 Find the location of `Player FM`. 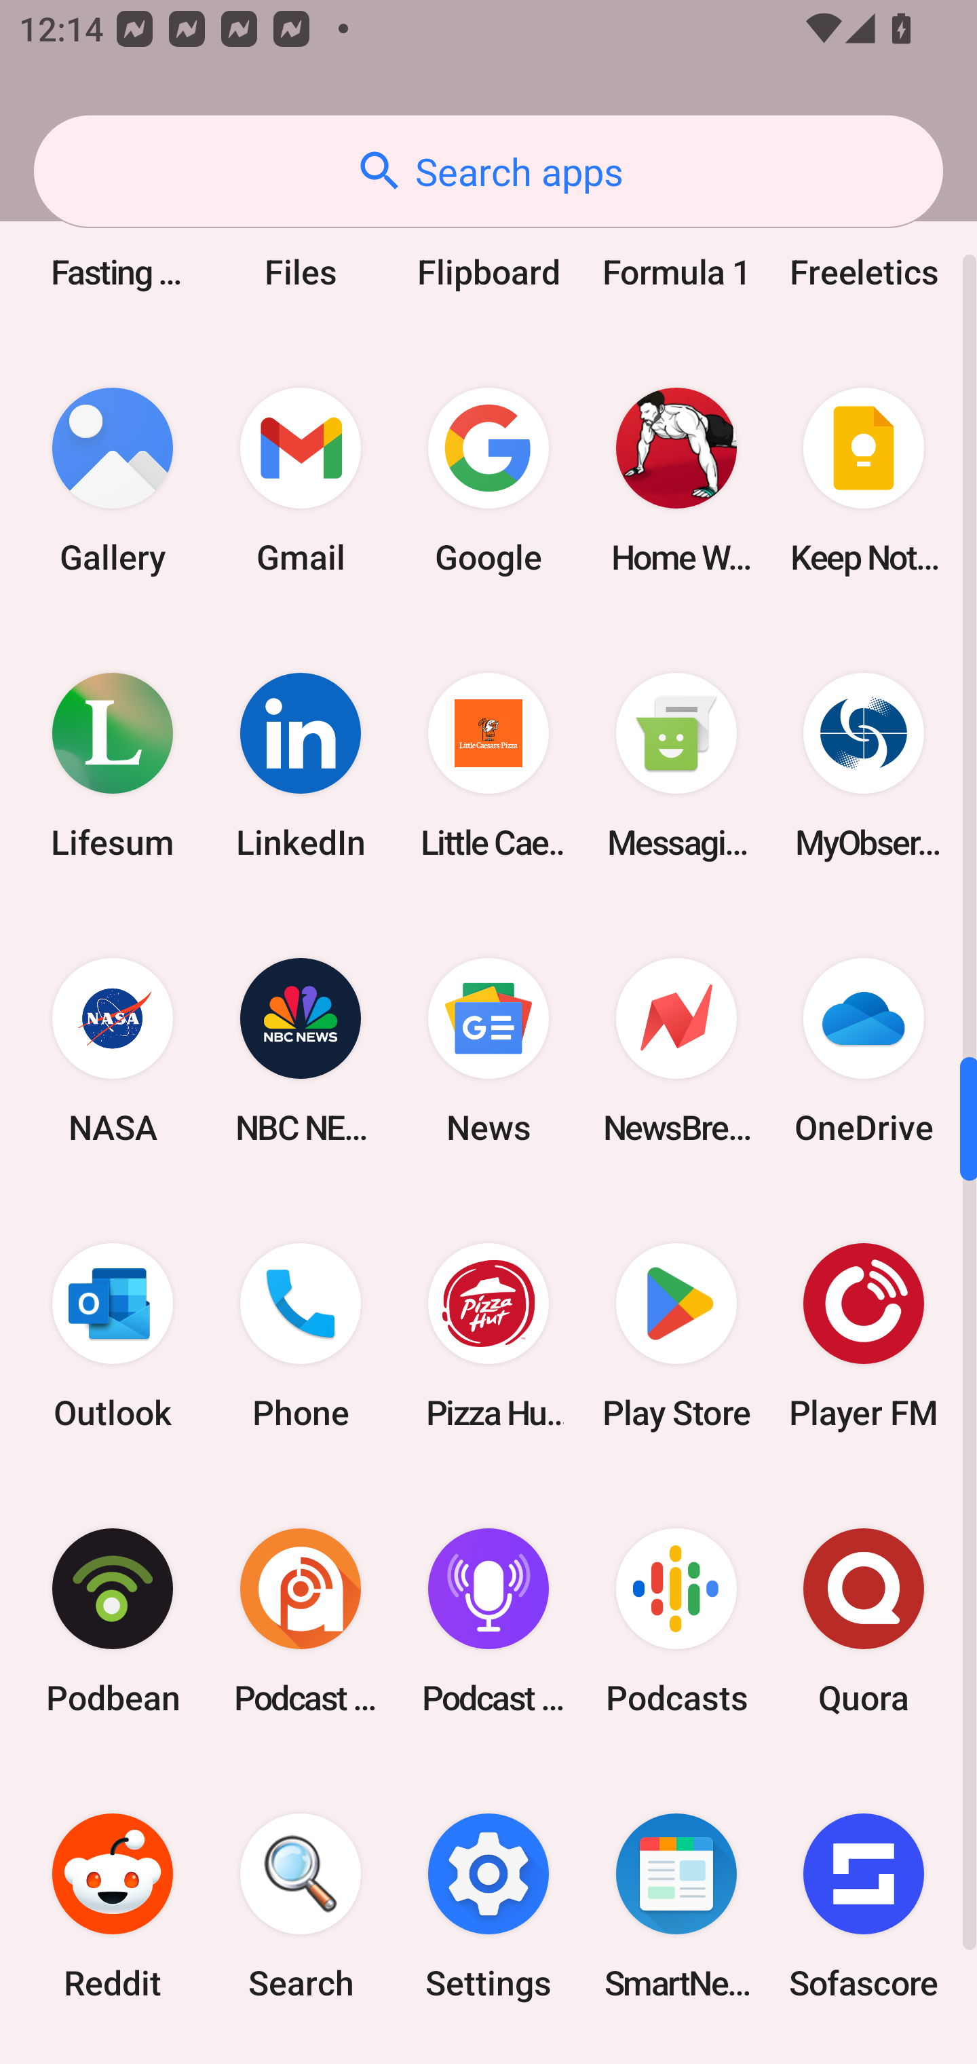

Player FM is located at coordinates (864, 1335).